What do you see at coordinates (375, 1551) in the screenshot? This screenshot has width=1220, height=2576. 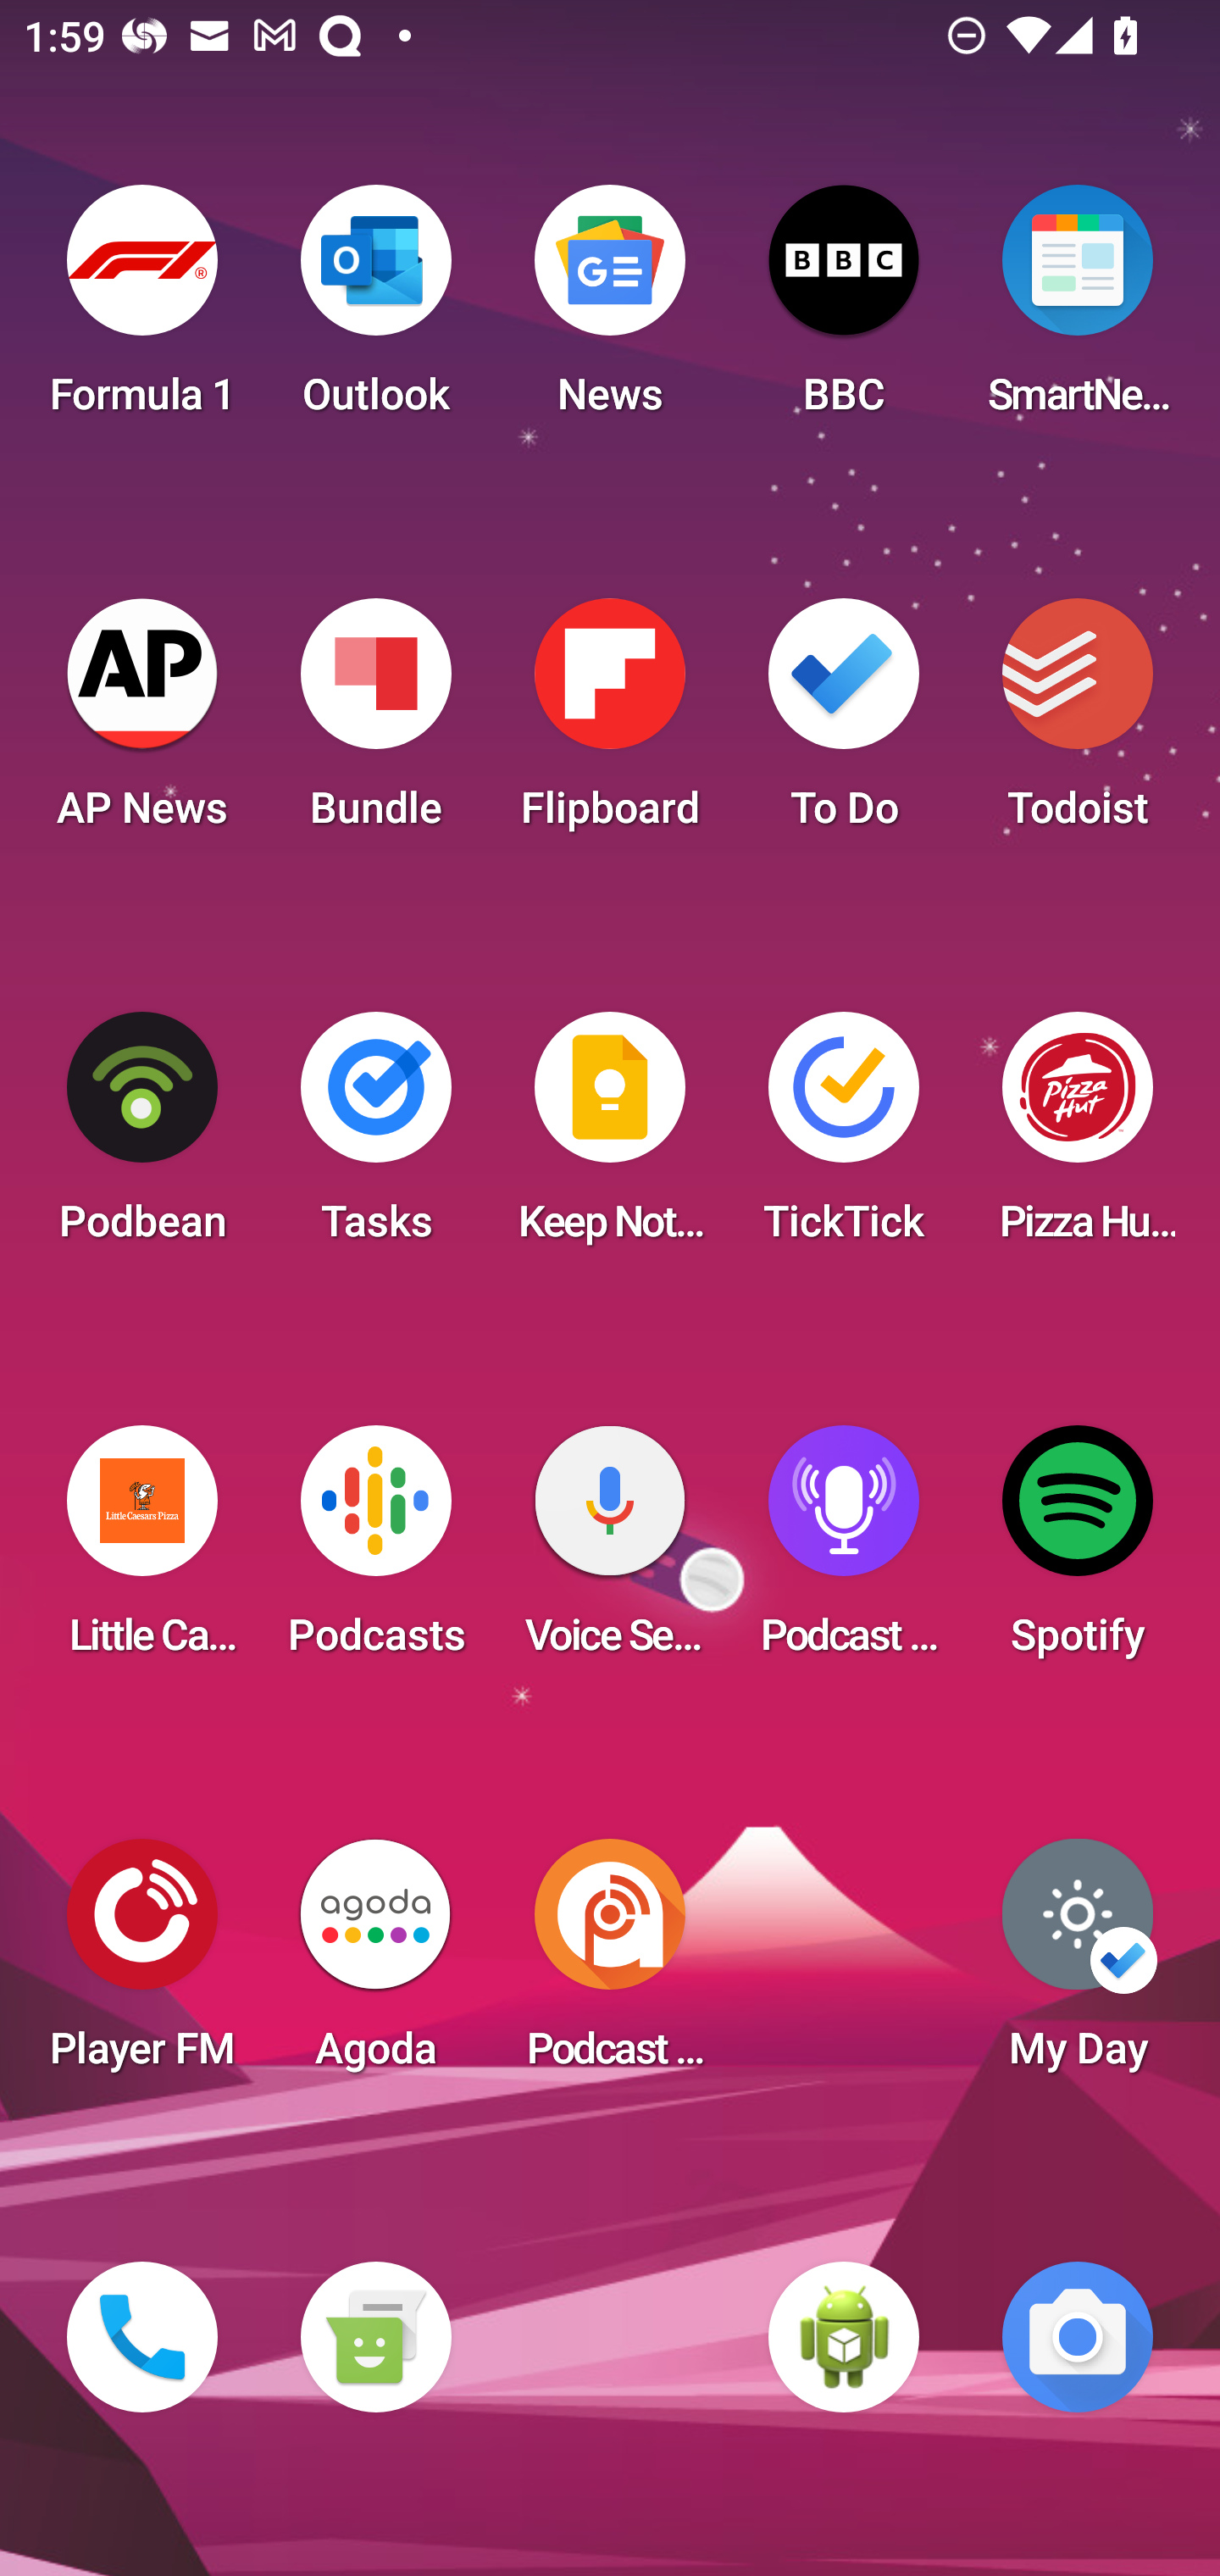 I see `Podcasts` at bounding box center [375, 1551].